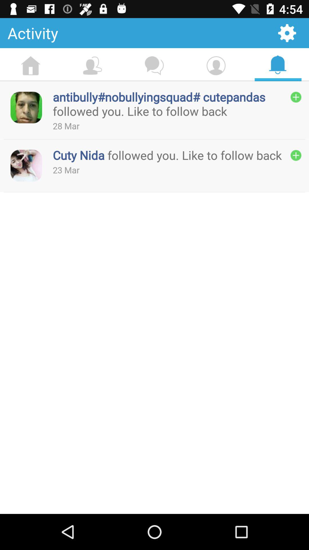 The width and height of the screenshot is (309, 550). I want to click on select the option which is after home option, so click(92, 66).